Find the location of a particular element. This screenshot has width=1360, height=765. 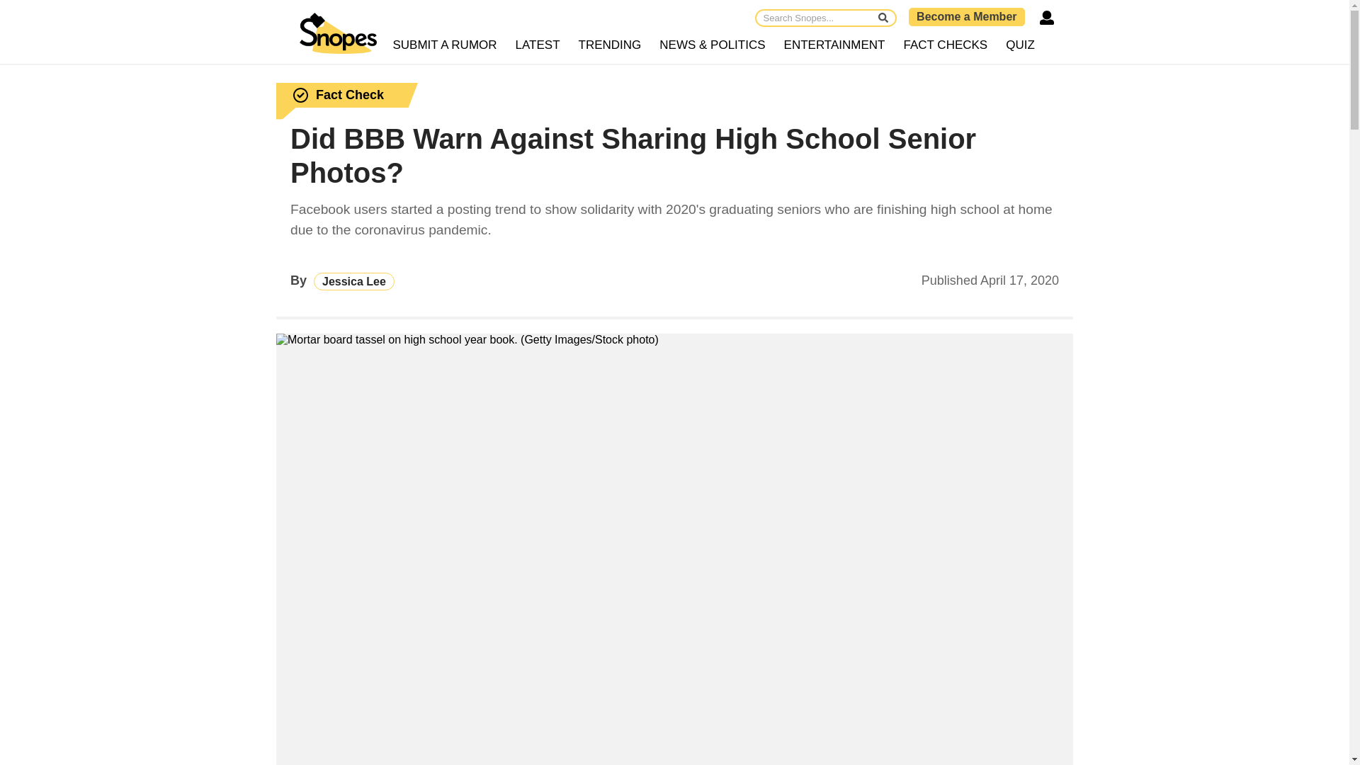

ENTERTAINMENT is located at coordinates (834, 45).